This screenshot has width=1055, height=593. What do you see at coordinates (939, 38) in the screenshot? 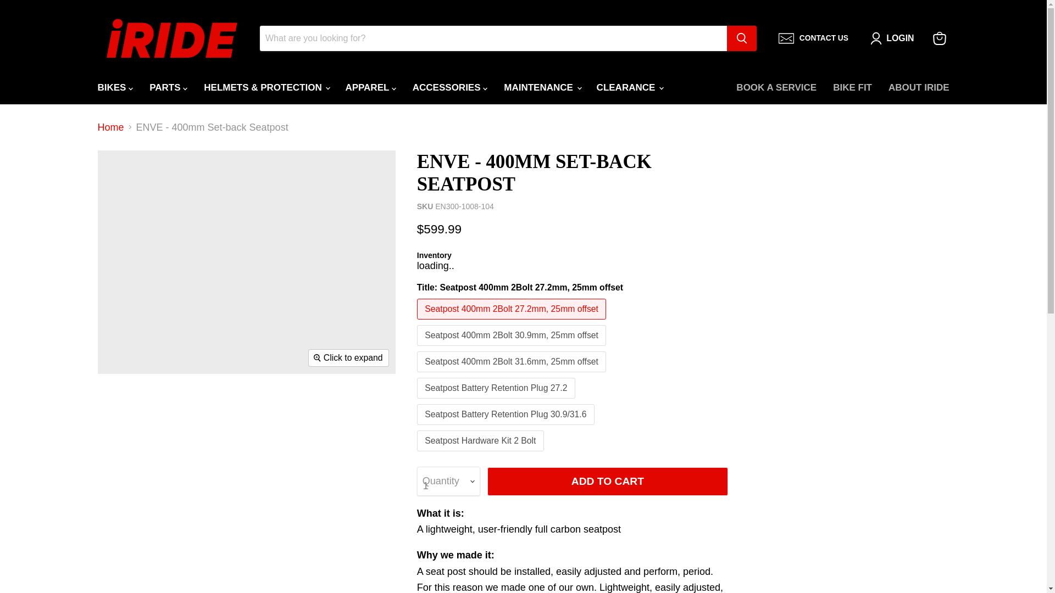
I see `View cart` at bounding box center [939, 38].